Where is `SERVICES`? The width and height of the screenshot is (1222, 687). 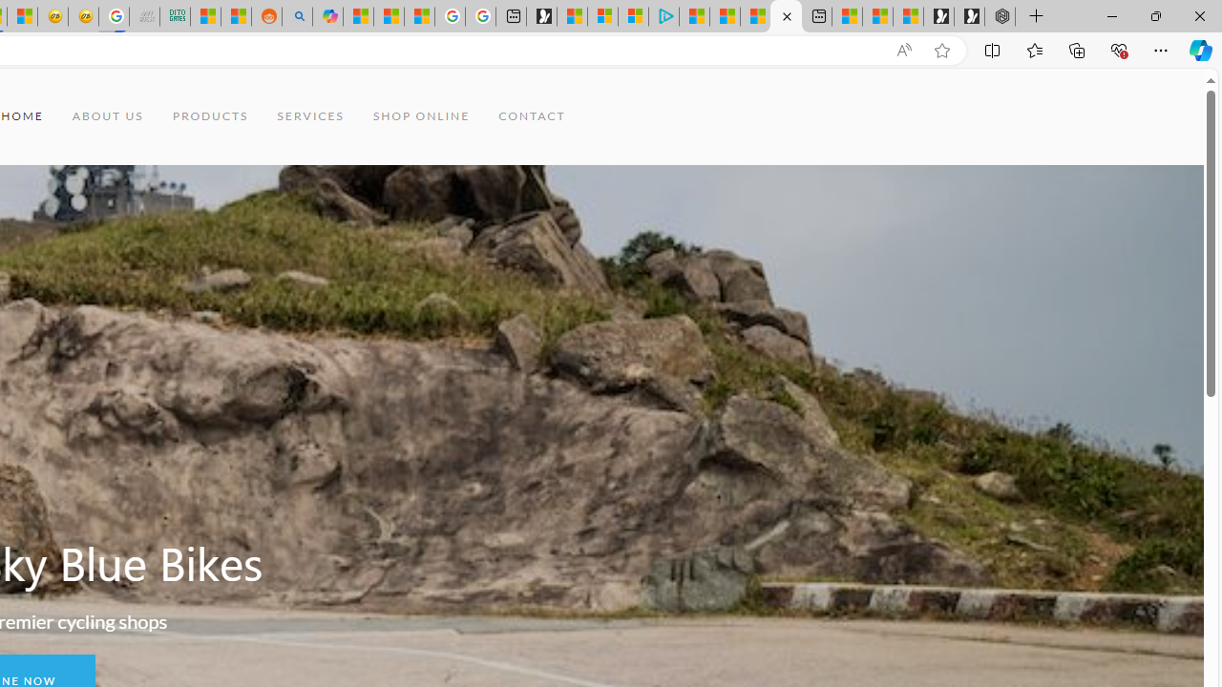
SERVICES is located at coordinates (311, 116).